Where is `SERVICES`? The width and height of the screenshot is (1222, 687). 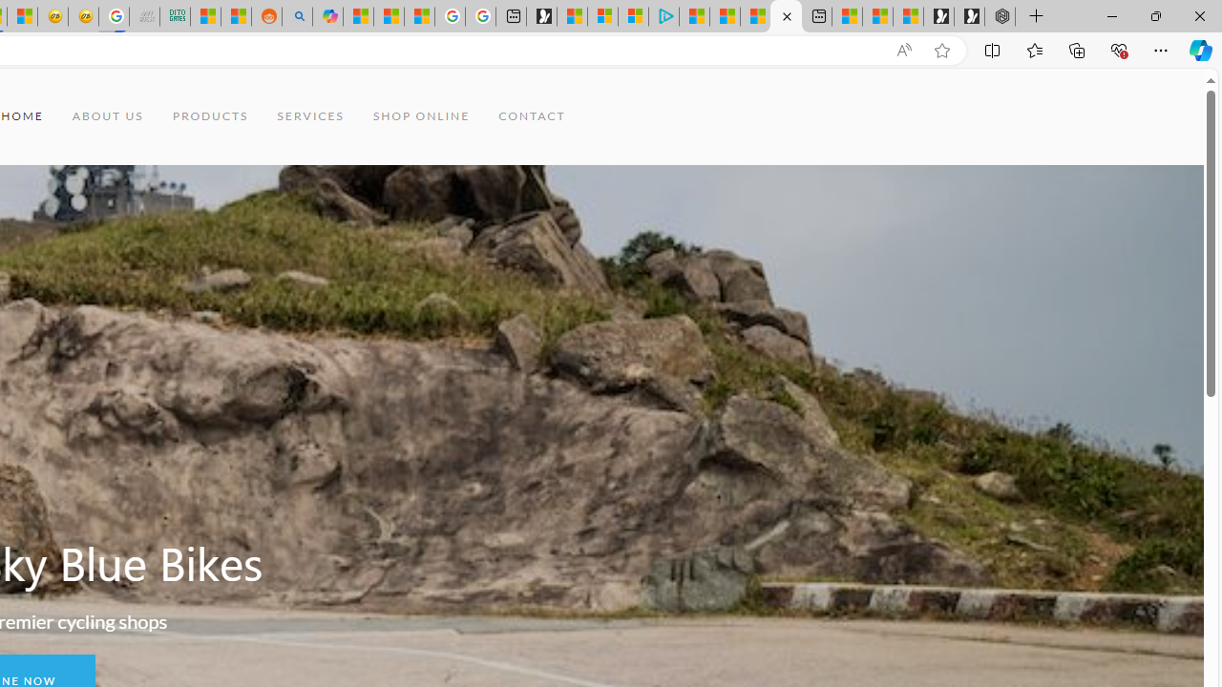
SERVICES is located at coordinates (311, 116).